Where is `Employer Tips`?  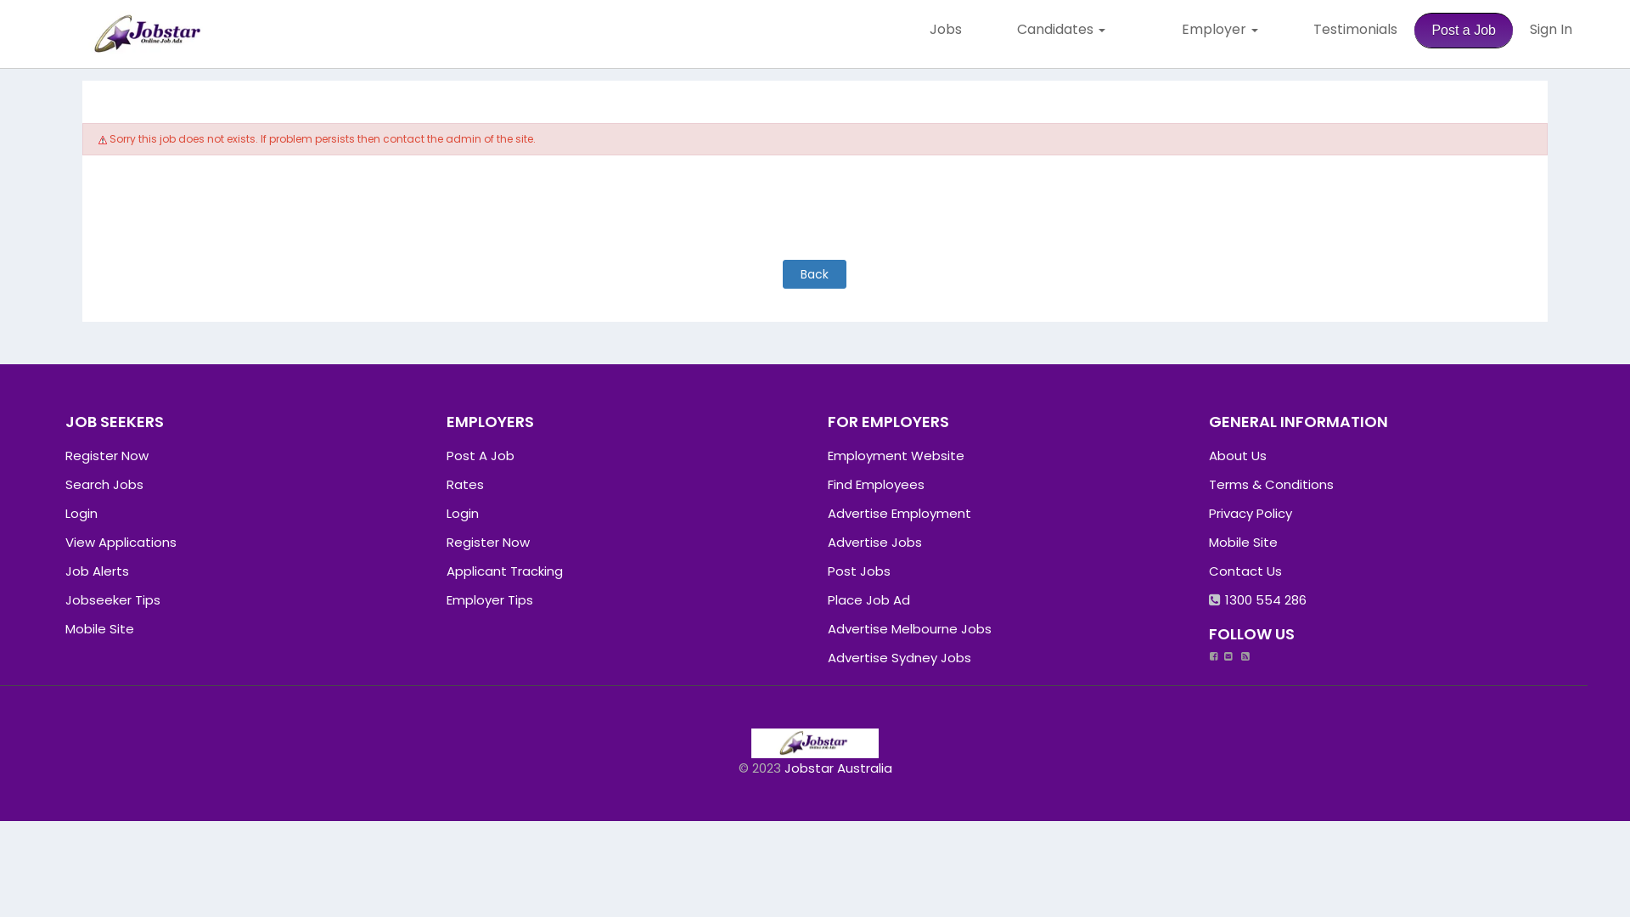 Employer Tips is located at coordinates (490, 599).